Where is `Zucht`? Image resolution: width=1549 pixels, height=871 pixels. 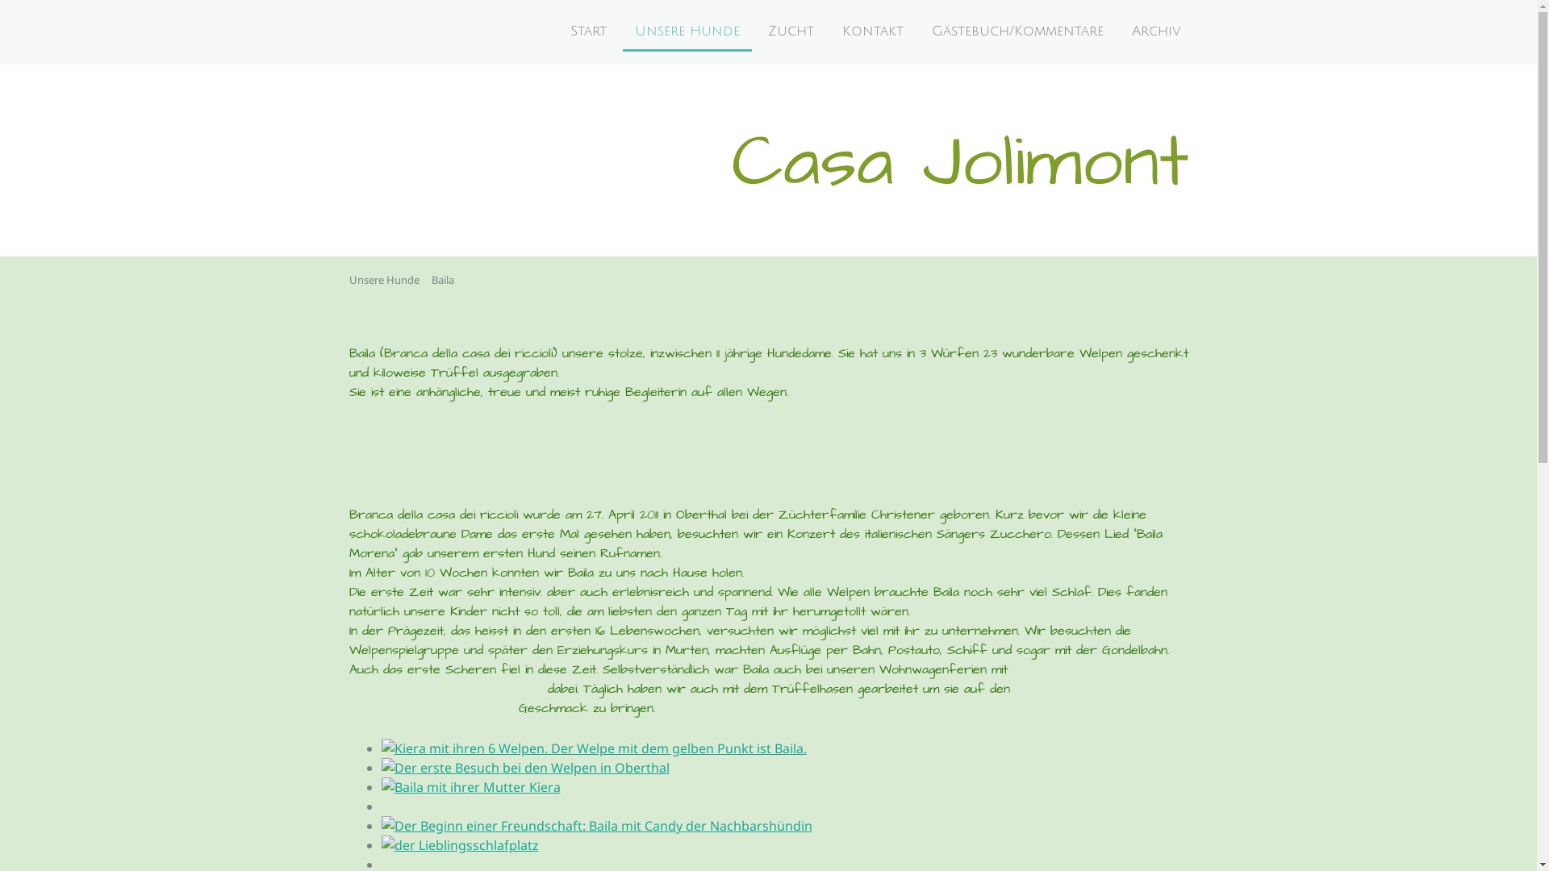
Zucht is located at coordinates (791, 32).